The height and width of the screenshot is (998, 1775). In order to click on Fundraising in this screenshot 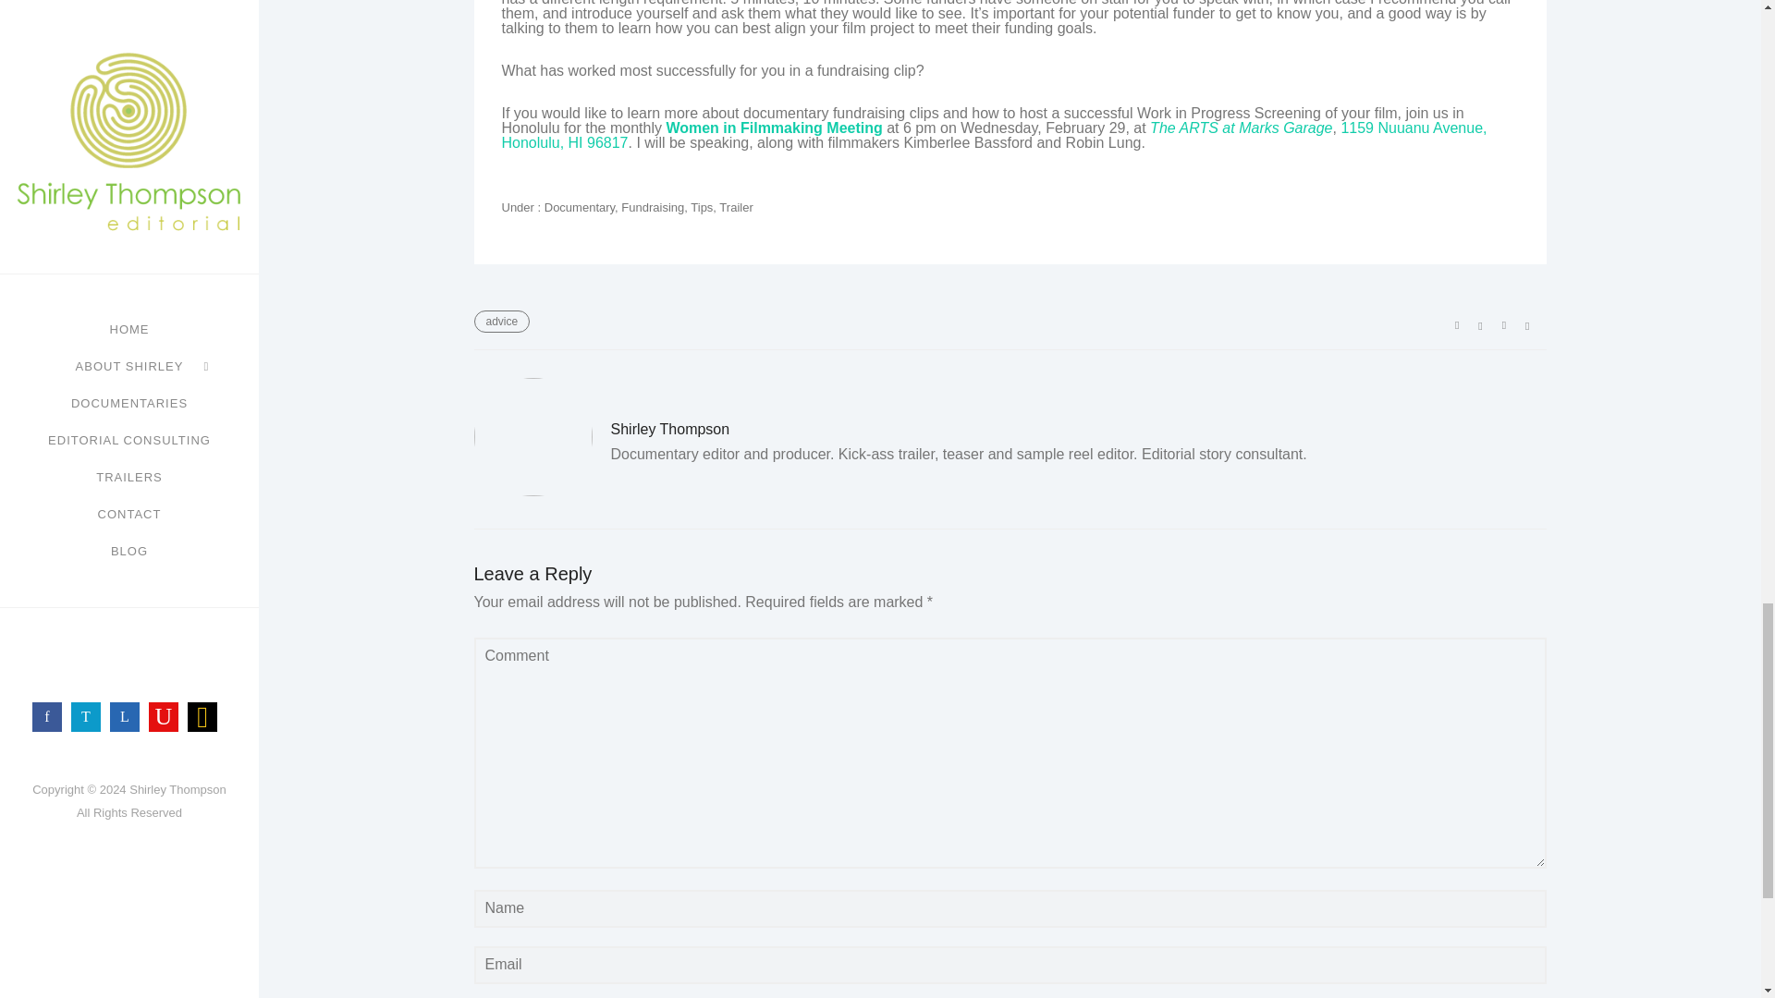, I will do `click(653, 207)`.